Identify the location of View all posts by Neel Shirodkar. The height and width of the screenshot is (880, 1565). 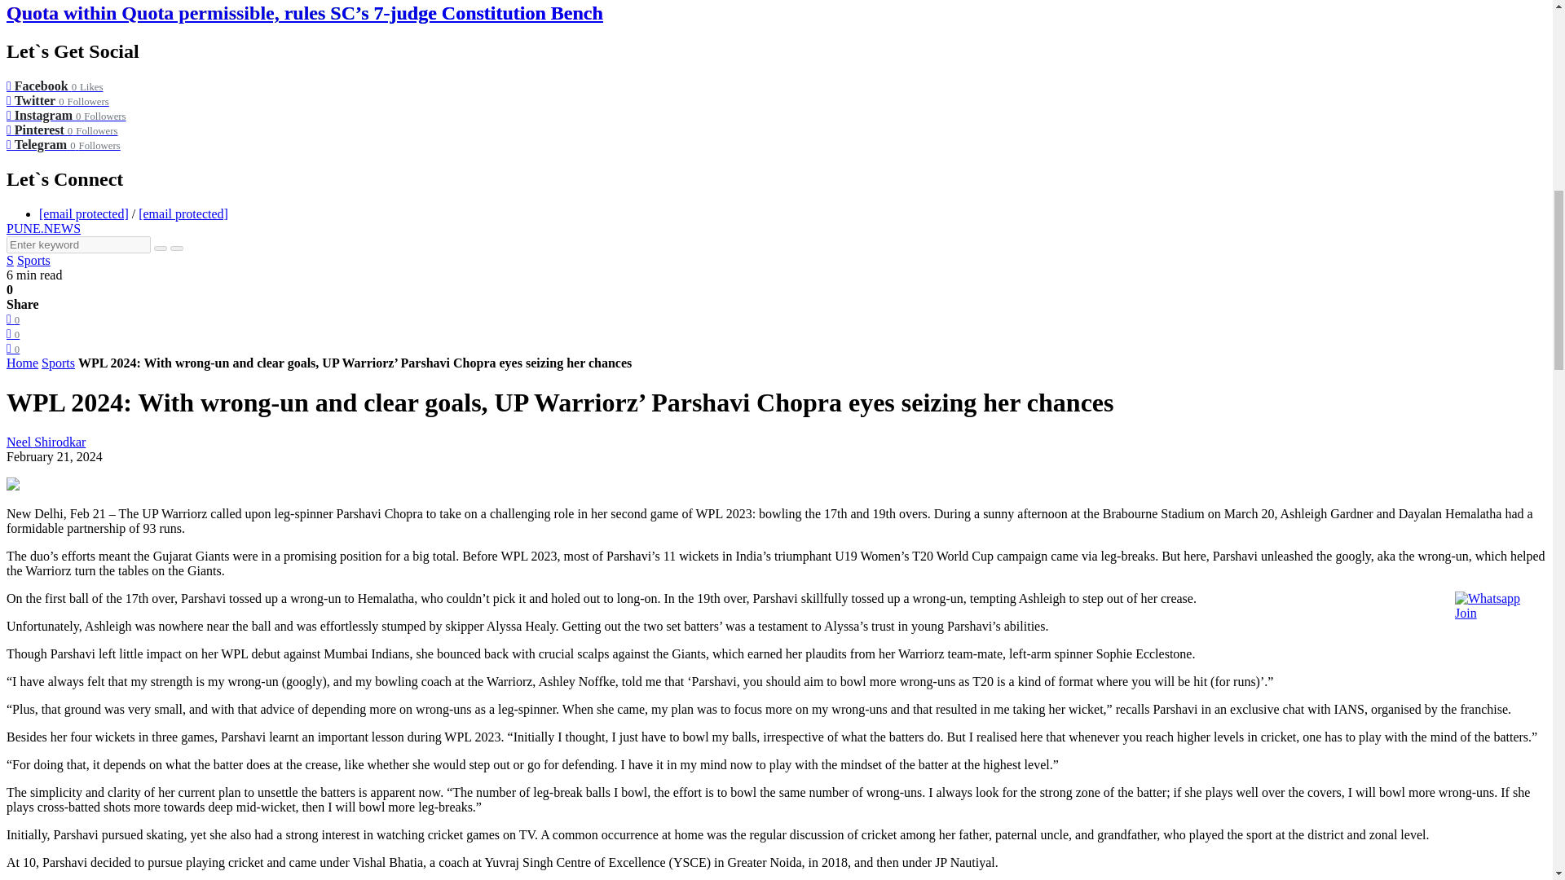
(46, 442).